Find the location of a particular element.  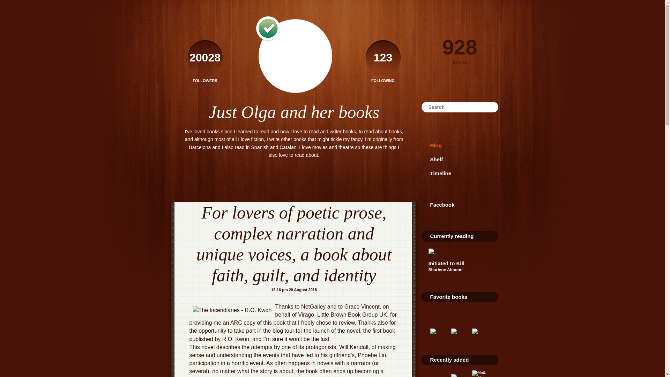

Just Olga and her books is located at coordinates (294, 112).